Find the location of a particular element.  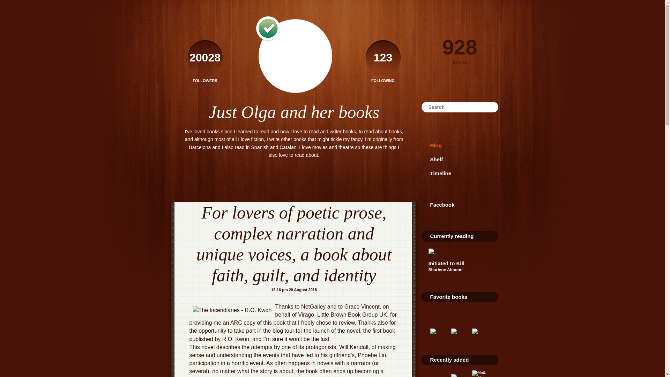

Just Olga and her books is located at coordinates (294, 112).